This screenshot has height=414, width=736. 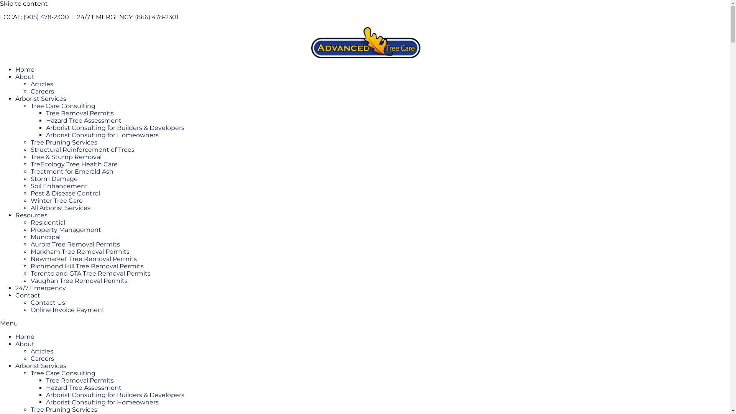 I want to click on Articles, so click(x=42, y=351).